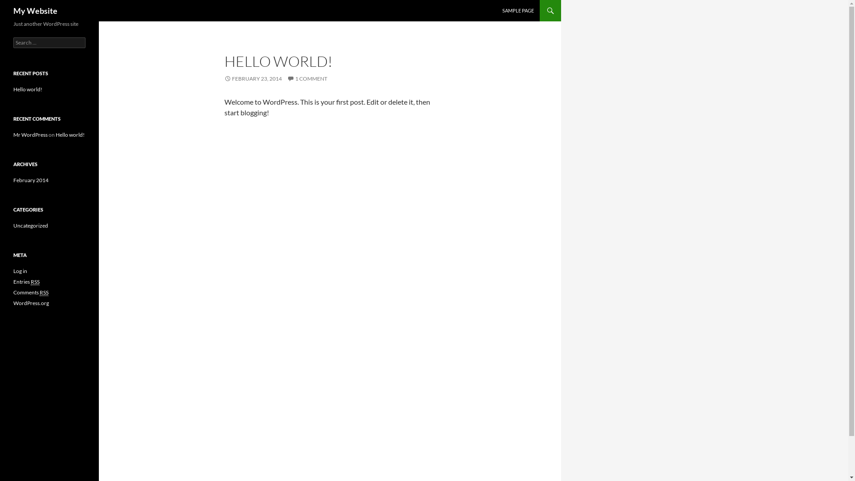 Image resolution: width=855 pixels, height=481 pixels. What do you see at coordinates (28, 89) in the screenshot?
I see `Hello world!` at bounding box center [28, 89].